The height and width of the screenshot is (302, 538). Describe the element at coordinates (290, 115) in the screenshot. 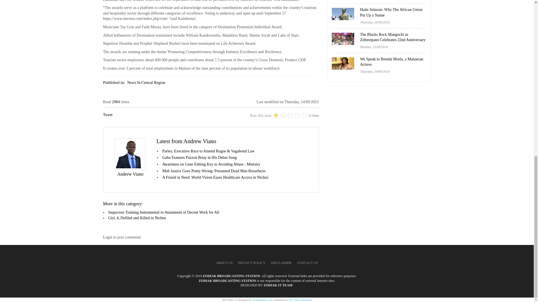

I see `5 stars out of 5` at that location.